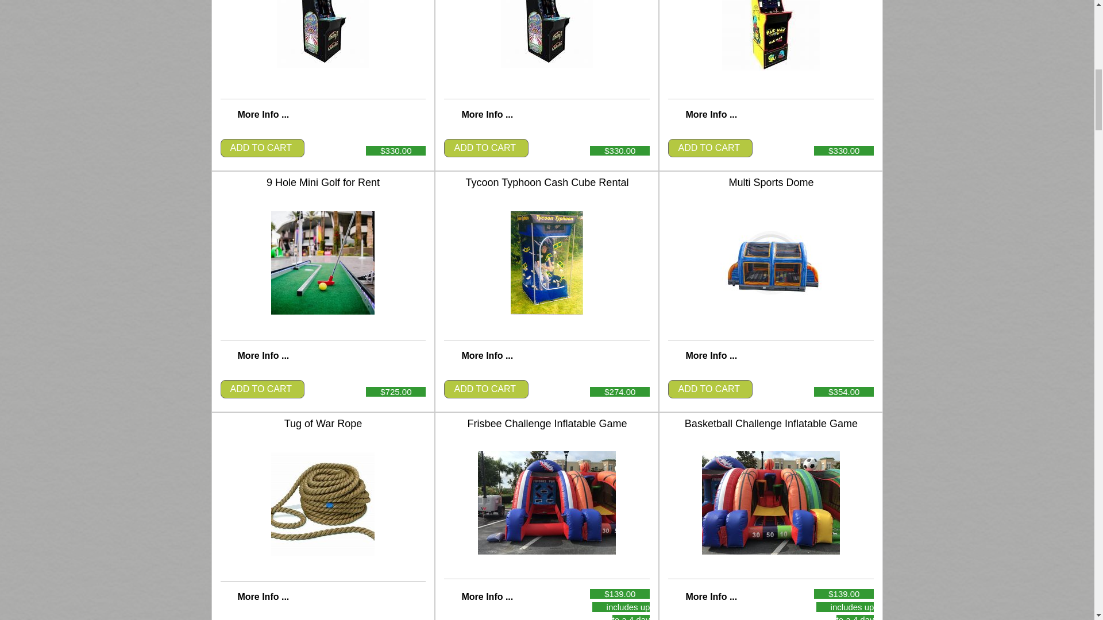  What do you see at coordinates (323, 504) in the screenshot?
I see `Tug of War Rope ` at bounding box center [323, 504].